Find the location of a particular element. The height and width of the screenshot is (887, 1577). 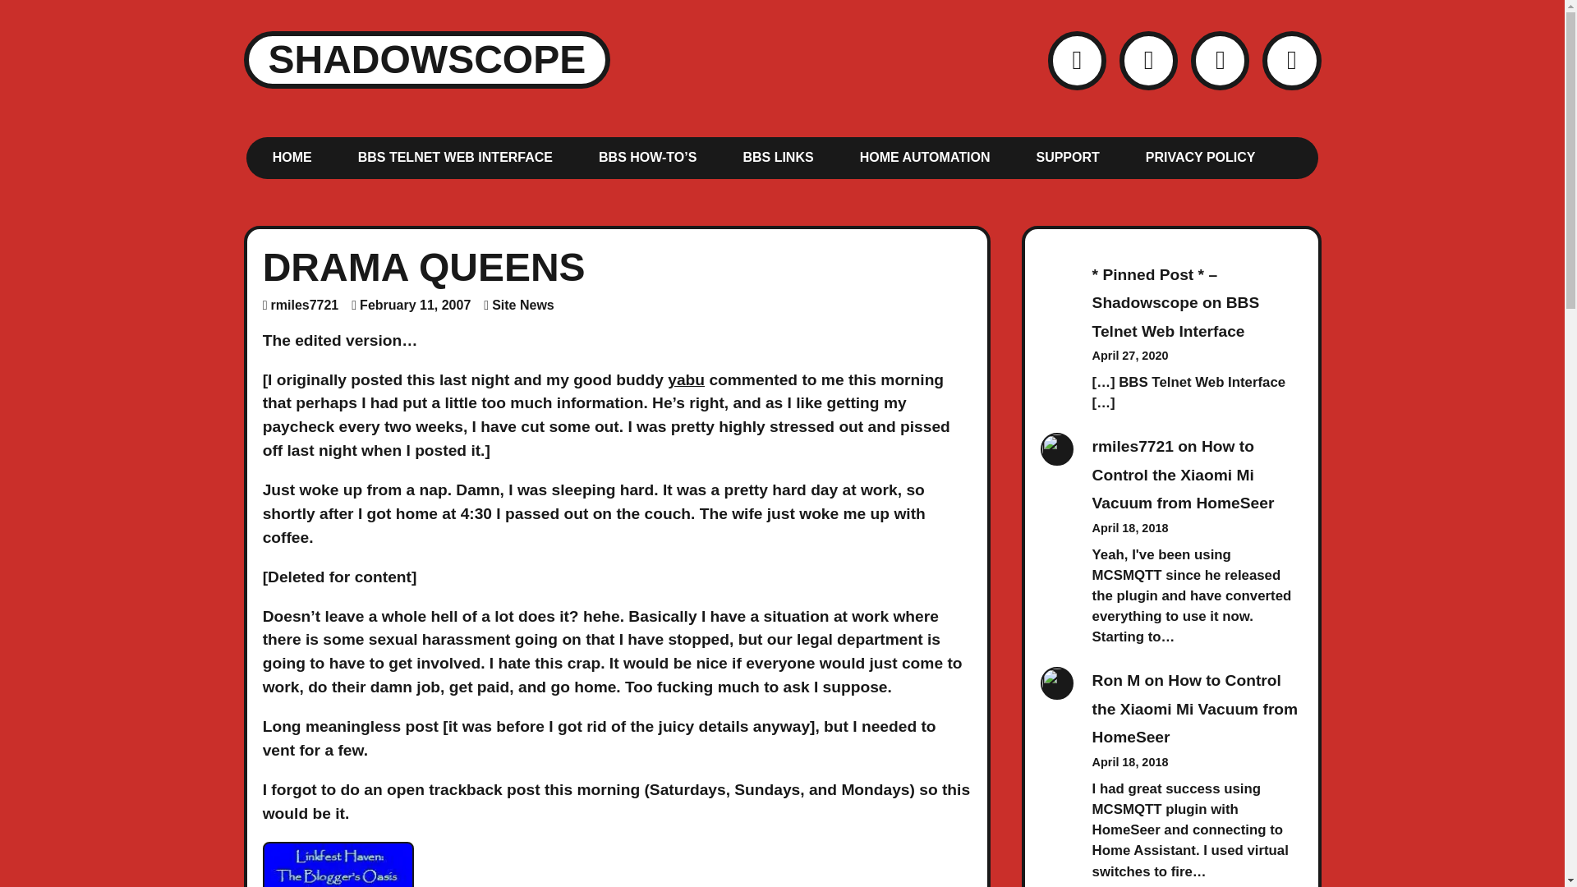

SHADOWSCOPE is located at coordinates (426, 59).